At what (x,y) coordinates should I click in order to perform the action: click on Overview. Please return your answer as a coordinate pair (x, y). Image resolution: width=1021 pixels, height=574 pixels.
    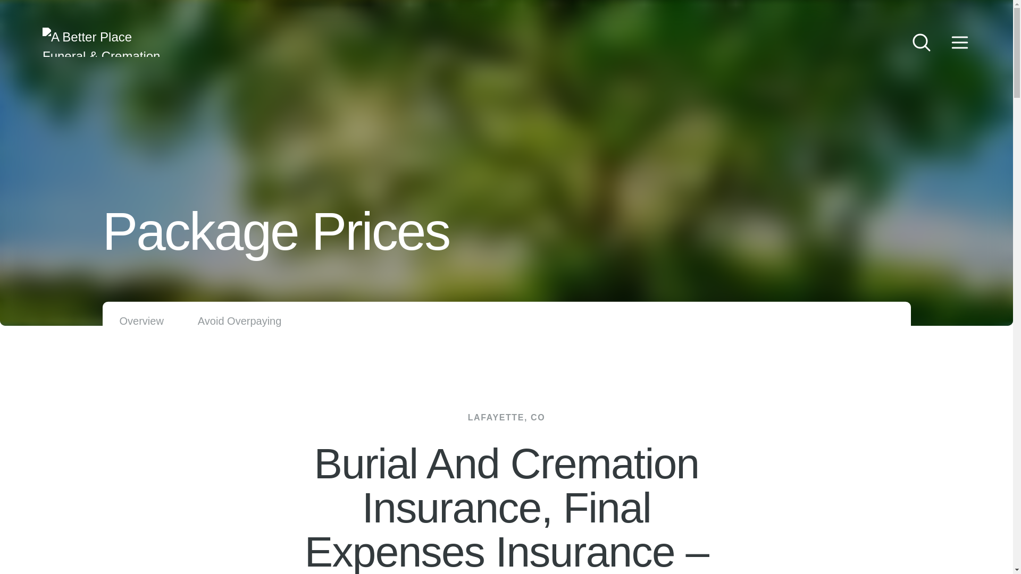
    Looking at the image, I should click on (141, 321).